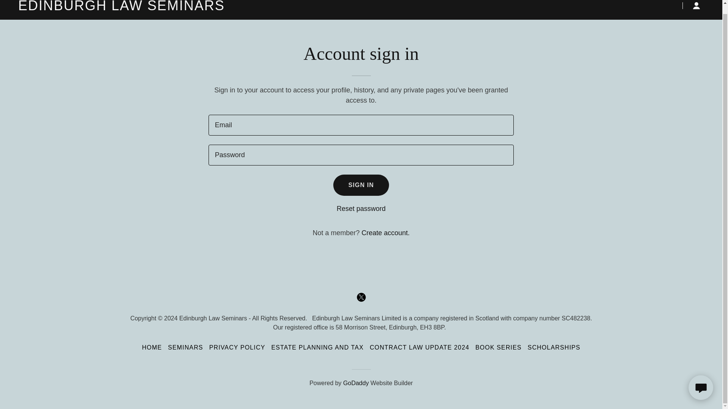  What do you see at coordinates (317, 348) in the screenshot?
I see `ESTATE PLANNING AND TAX` at bounding box center [317, 348].